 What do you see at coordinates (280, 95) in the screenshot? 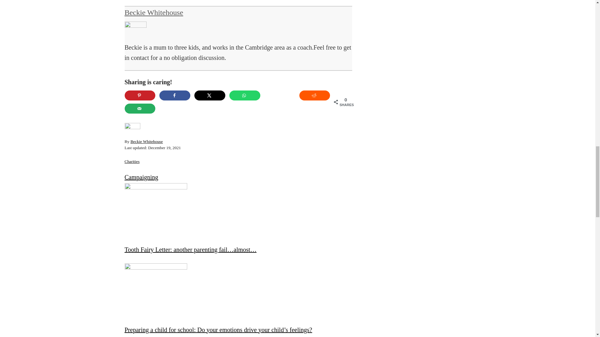
I see `Share on Buffer` at bounding box center [280, 95].